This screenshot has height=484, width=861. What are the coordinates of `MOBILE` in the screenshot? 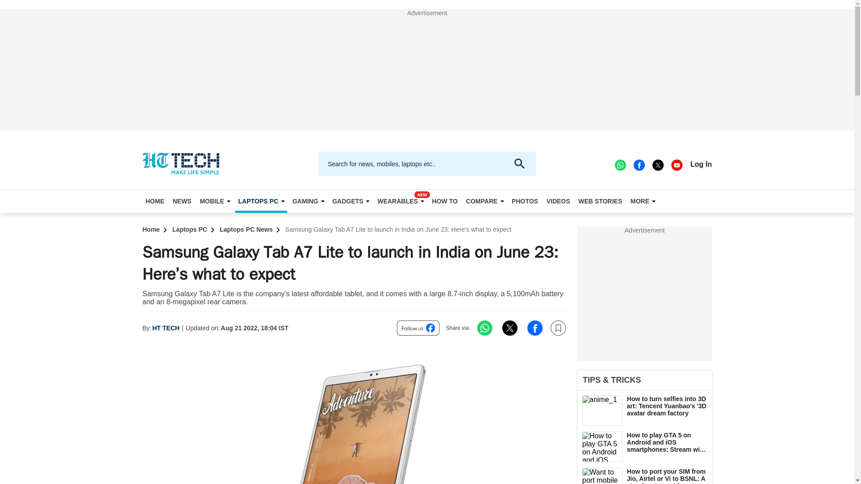 It's located at (214, 201).